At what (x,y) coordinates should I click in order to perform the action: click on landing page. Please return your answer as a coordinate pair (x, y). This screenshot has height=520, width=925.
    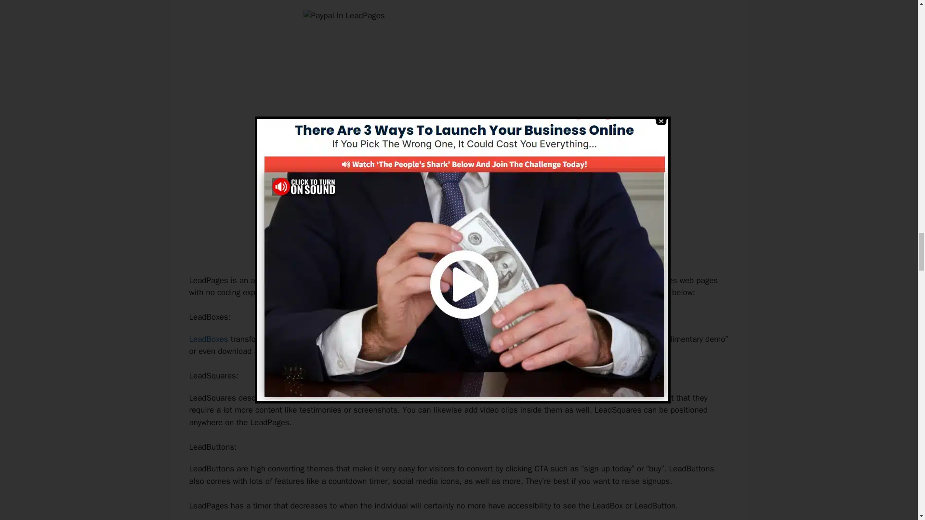
    Looking at the image, I should click on (308, 280).